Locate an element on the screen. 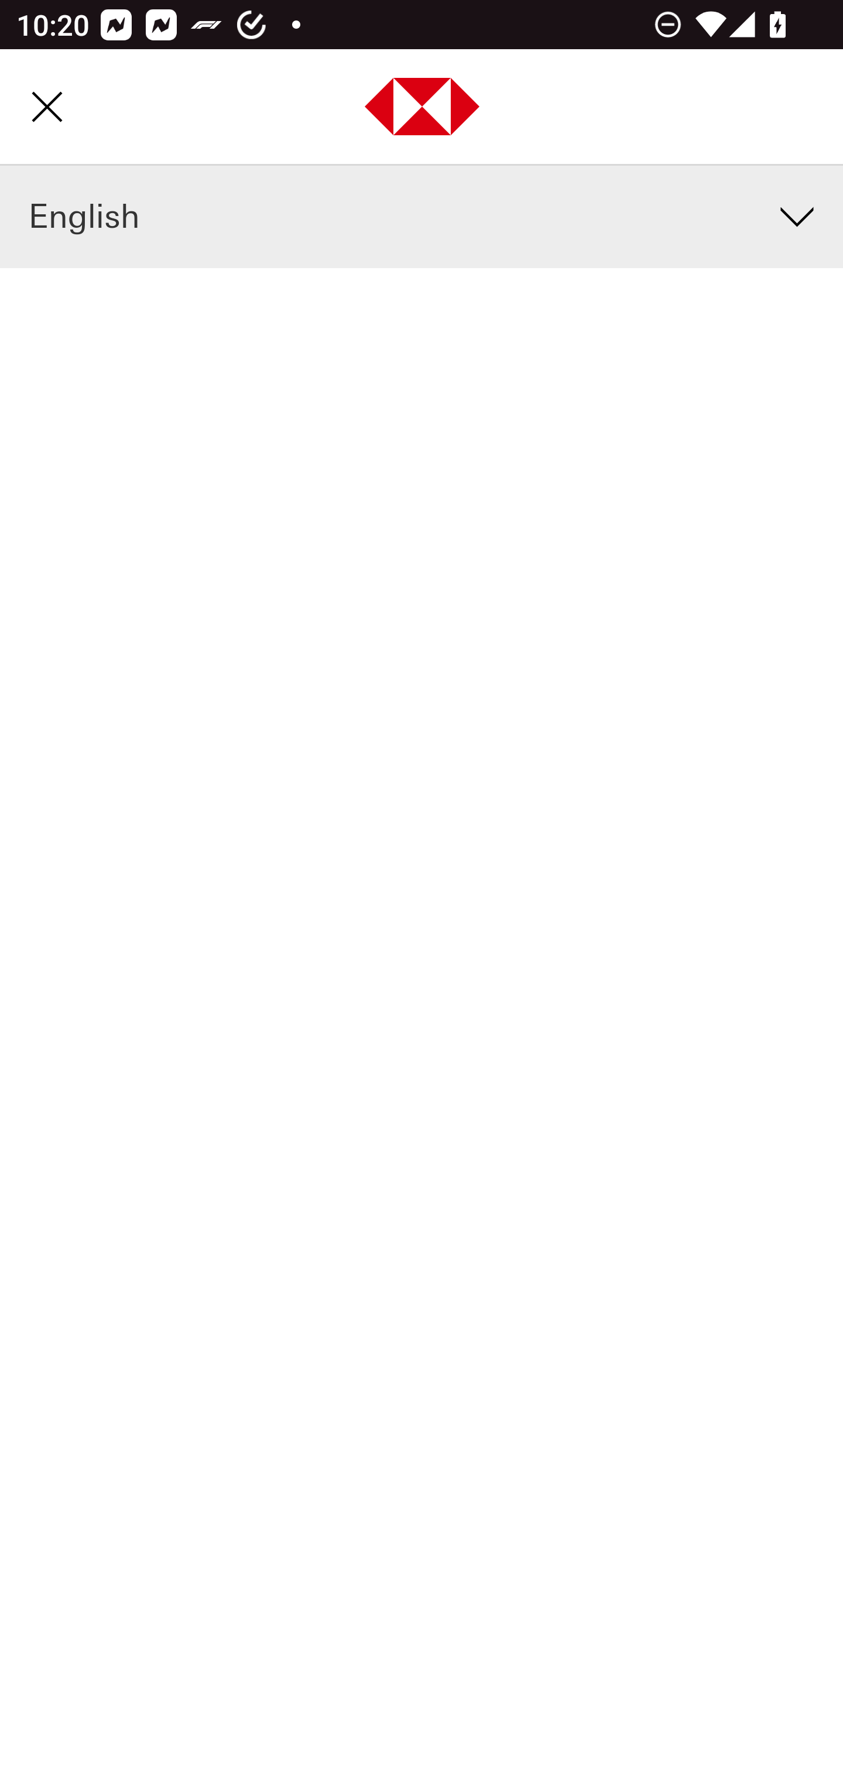 The width and height of the screenshot is (843, 1780). Mobile Menu Trigger is located at coordinates (47, 107).